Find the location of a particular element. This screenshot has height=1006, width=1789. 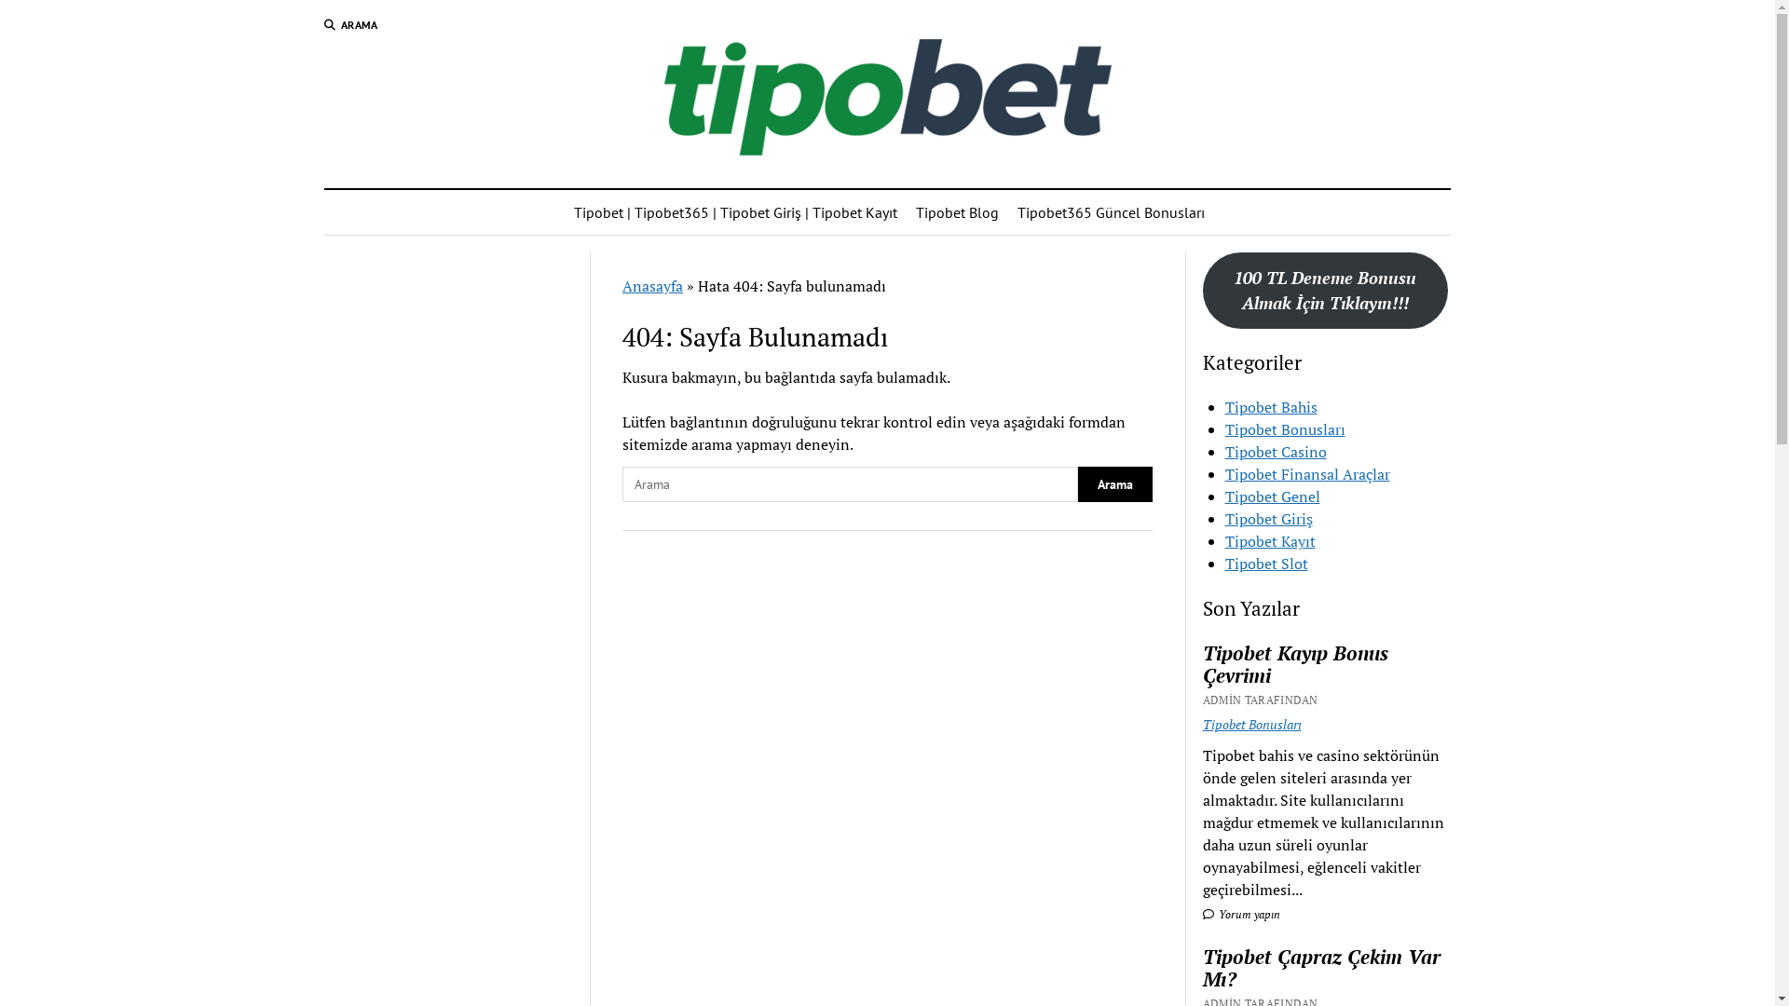

Tipobet Slot is located at coordinates (1267, 564).